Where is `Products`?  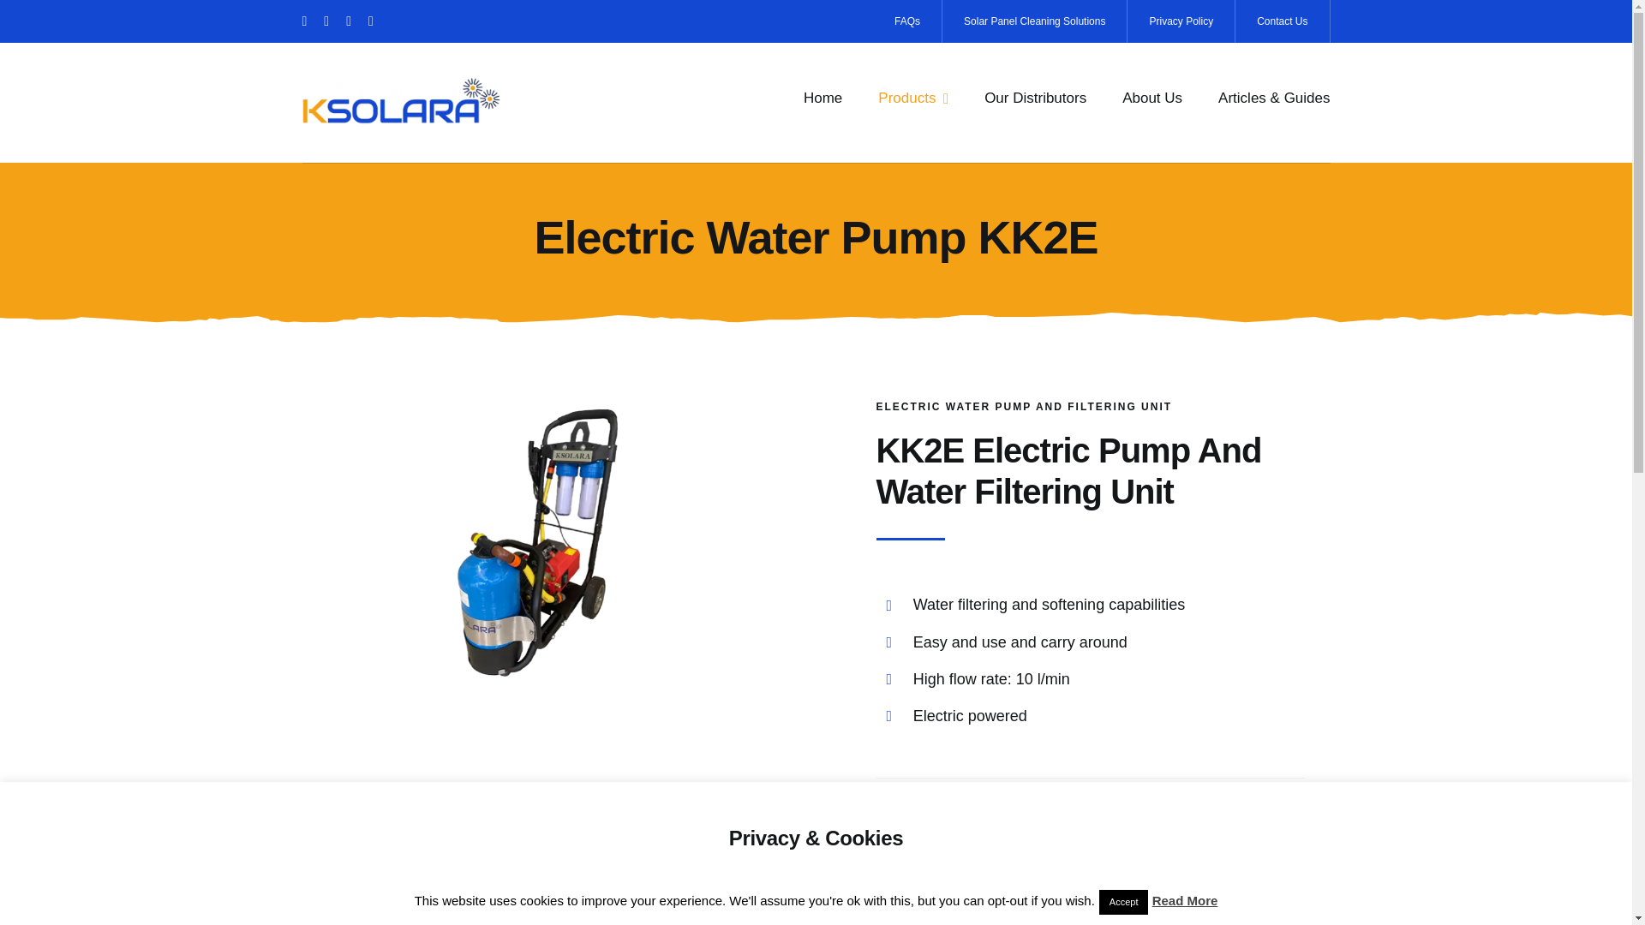 Products is located at coordinates (913, 98).